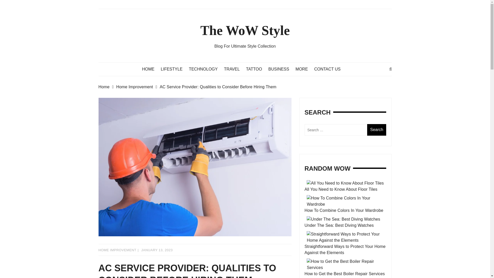  What do you see at coordinates (377, 130) in the screenshot?
I see `Search` at bounding box center [377, 130].